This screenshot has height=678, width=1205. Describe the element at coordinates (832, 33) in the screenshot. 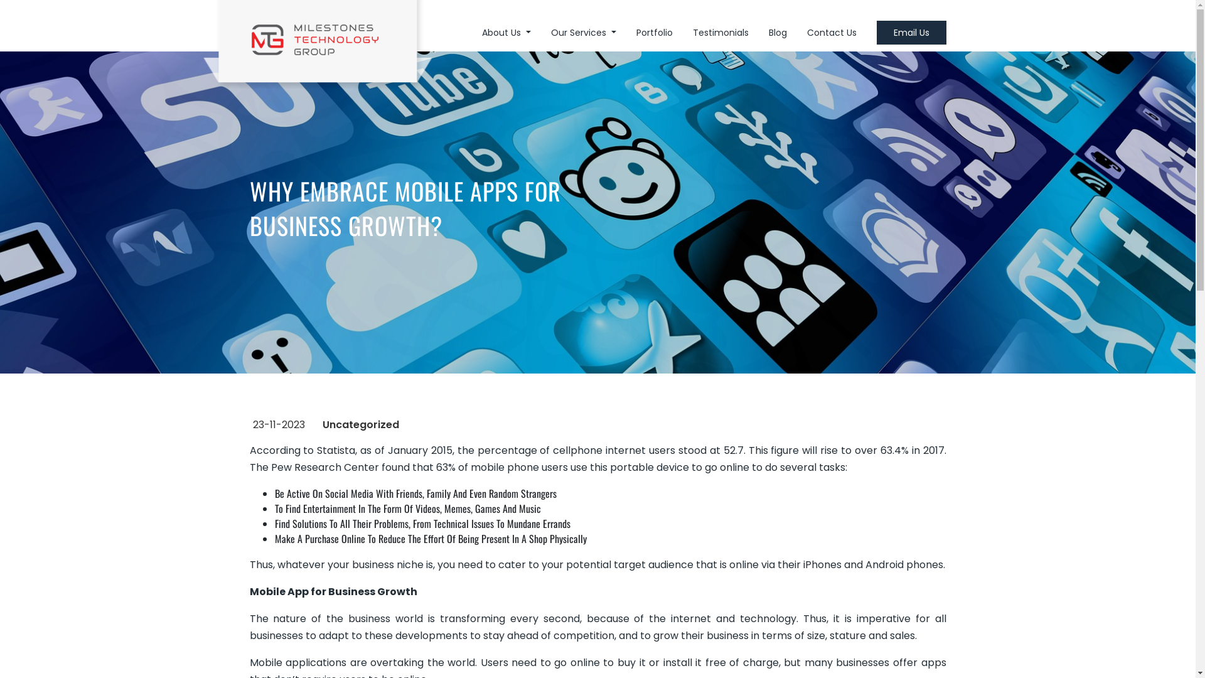

I see `Contact Us` at that location.